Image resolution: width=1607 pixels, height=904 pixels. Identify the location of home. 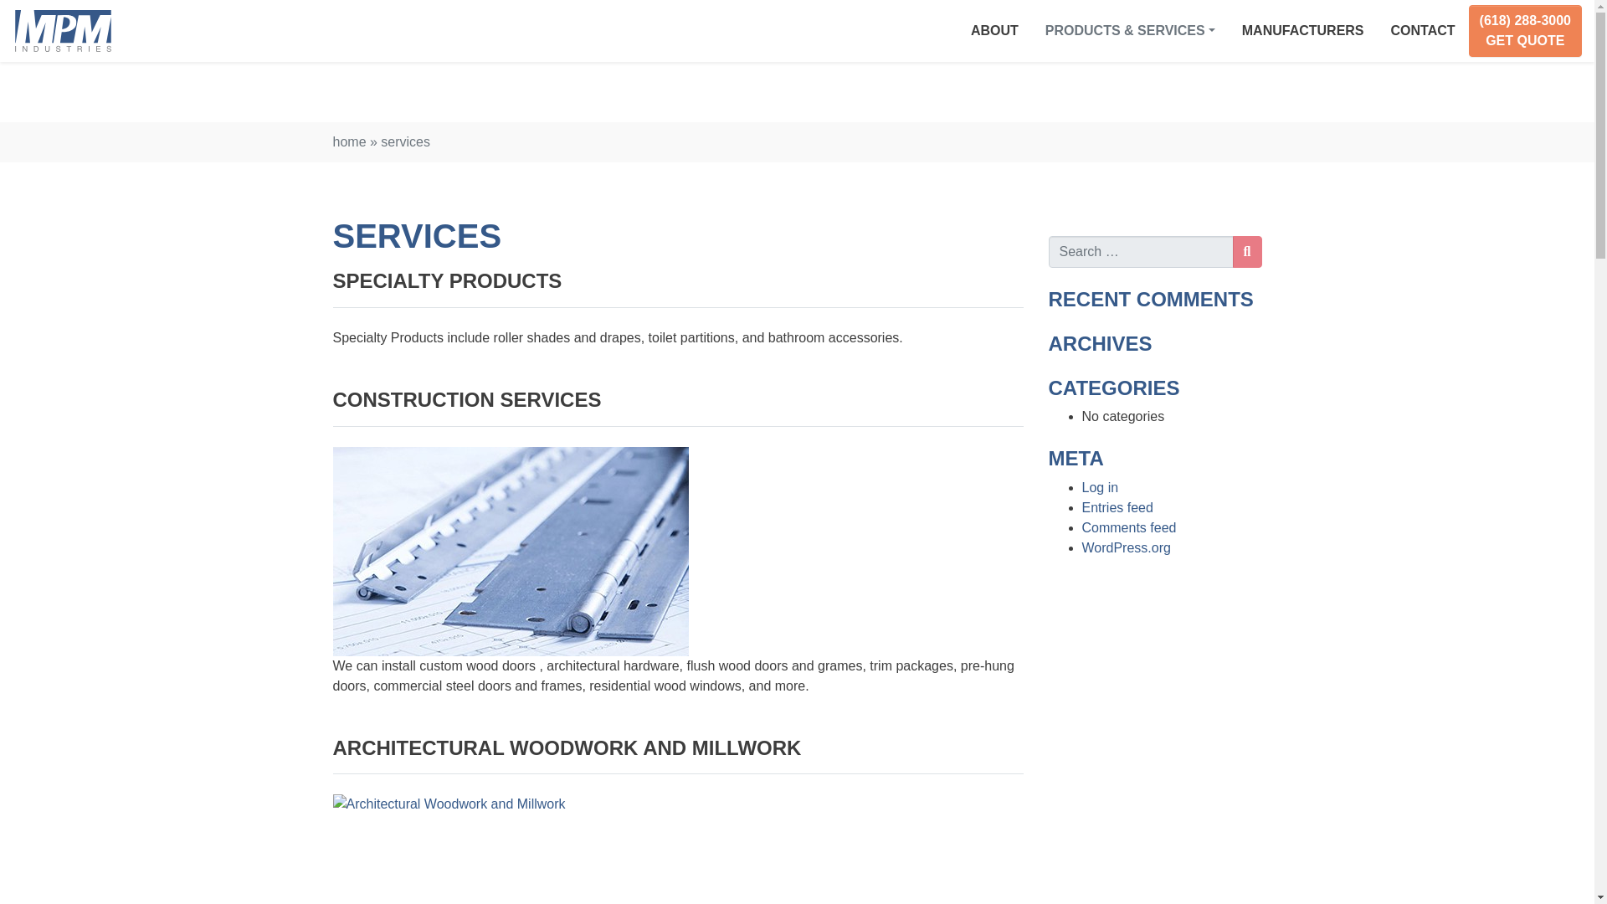
(349, 141).